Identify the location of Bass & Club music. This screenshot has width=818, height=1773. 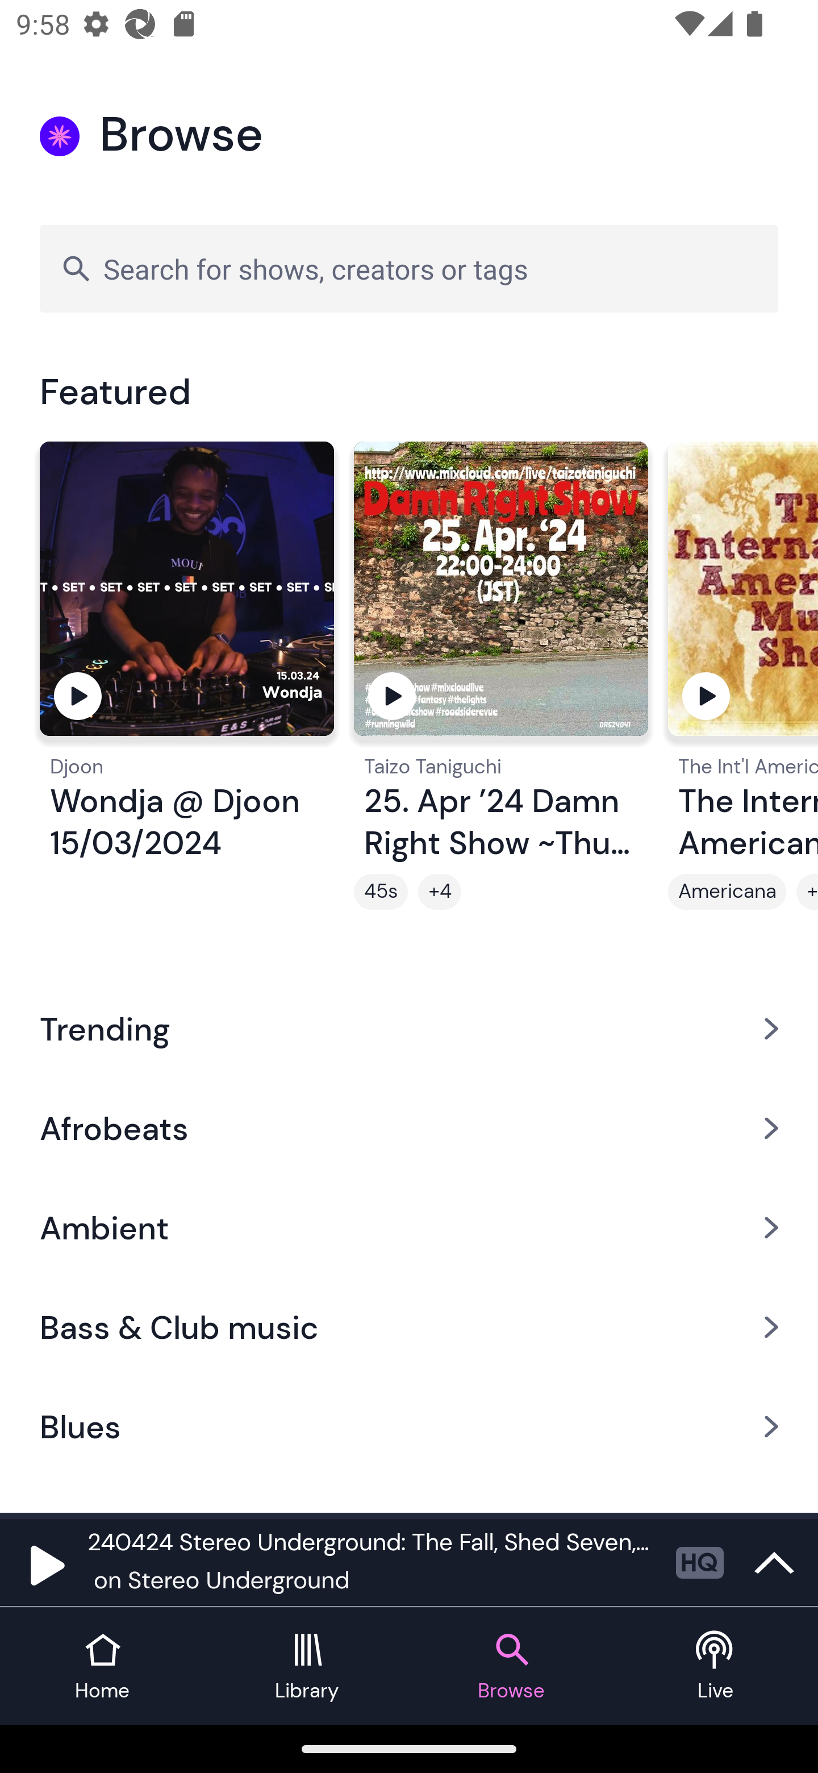
(409, 1327).